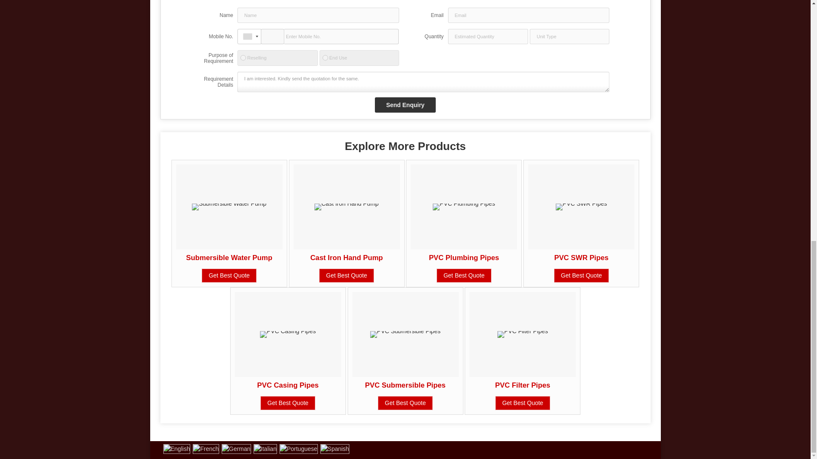 Image resolution: width=817 pixels, height=459 pixels. Describe the element at coordinates (346, 275) in the screenshot. I see `Get Best Quote` at that location.